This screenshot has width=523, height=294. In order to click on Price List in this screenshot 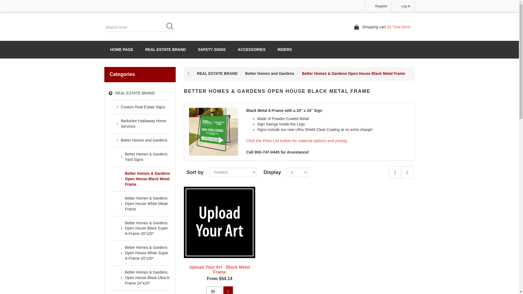, I will do `click(228, 290)`.